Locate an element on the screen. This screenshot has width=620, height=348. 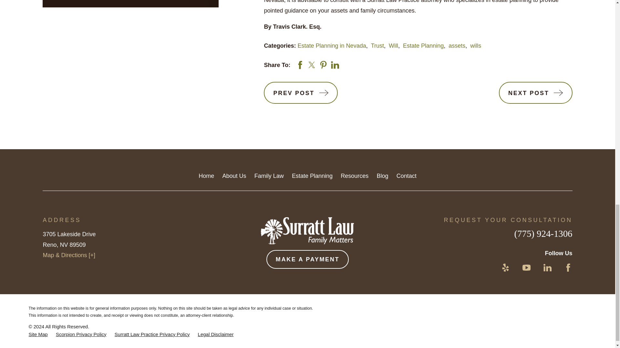
YouTube is located at coordinates (526, 267).